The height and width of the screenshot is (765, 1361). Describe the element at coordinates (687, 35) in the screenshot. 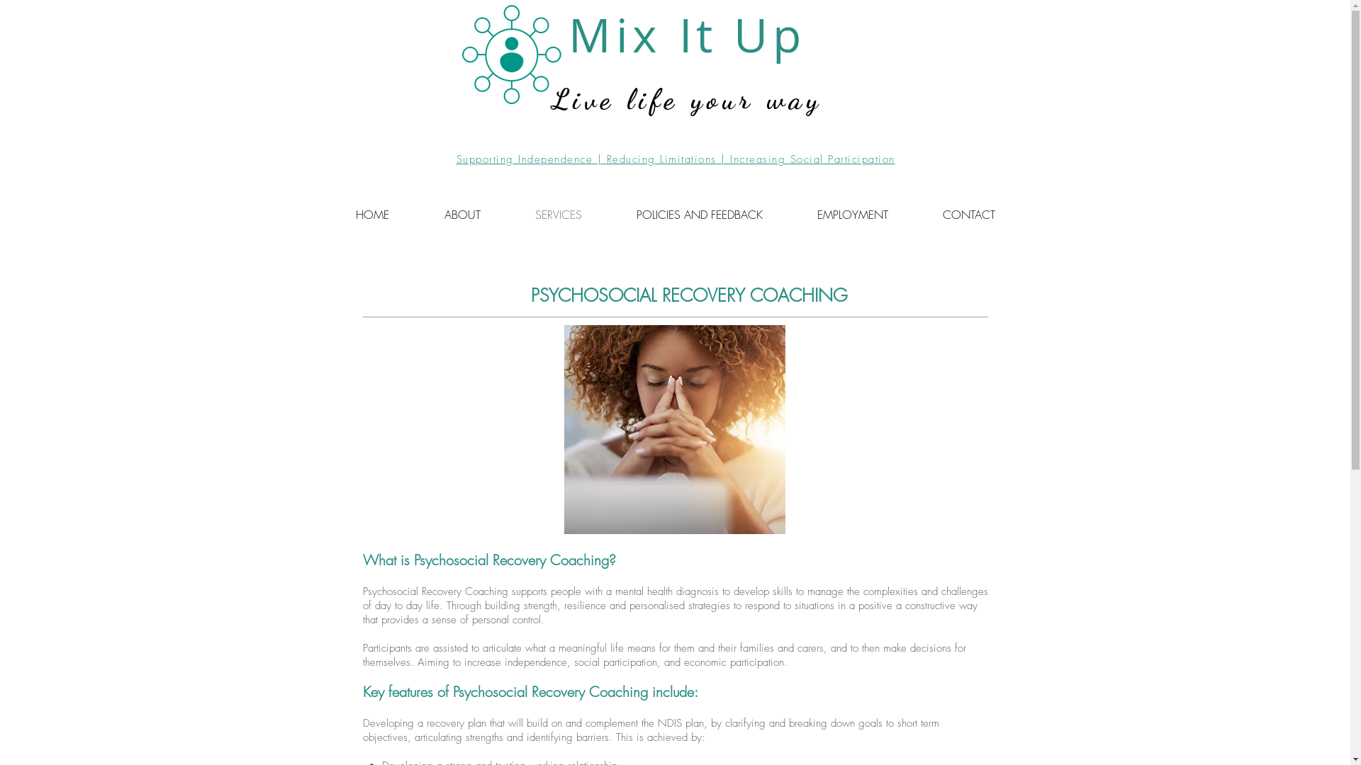

I see `Mix It Up` at that location.